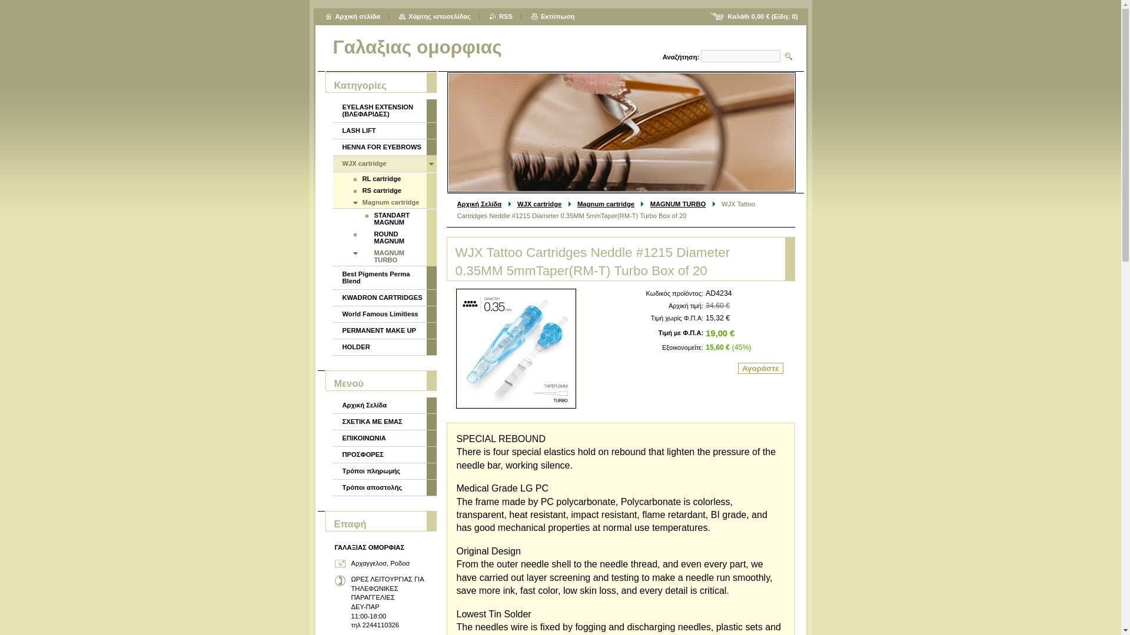  I want to click on World Famous Limitless, so click(380, 314).